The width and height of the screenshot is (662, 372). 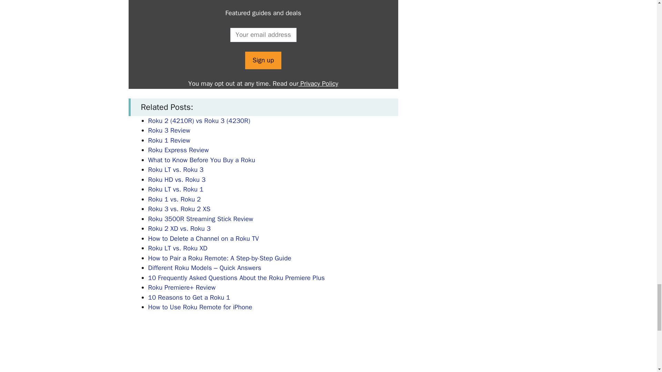 What do you see at coordinates (179, 150) in the screenshot?
I see `Roku Express Review` at bounding box center [179, 150].